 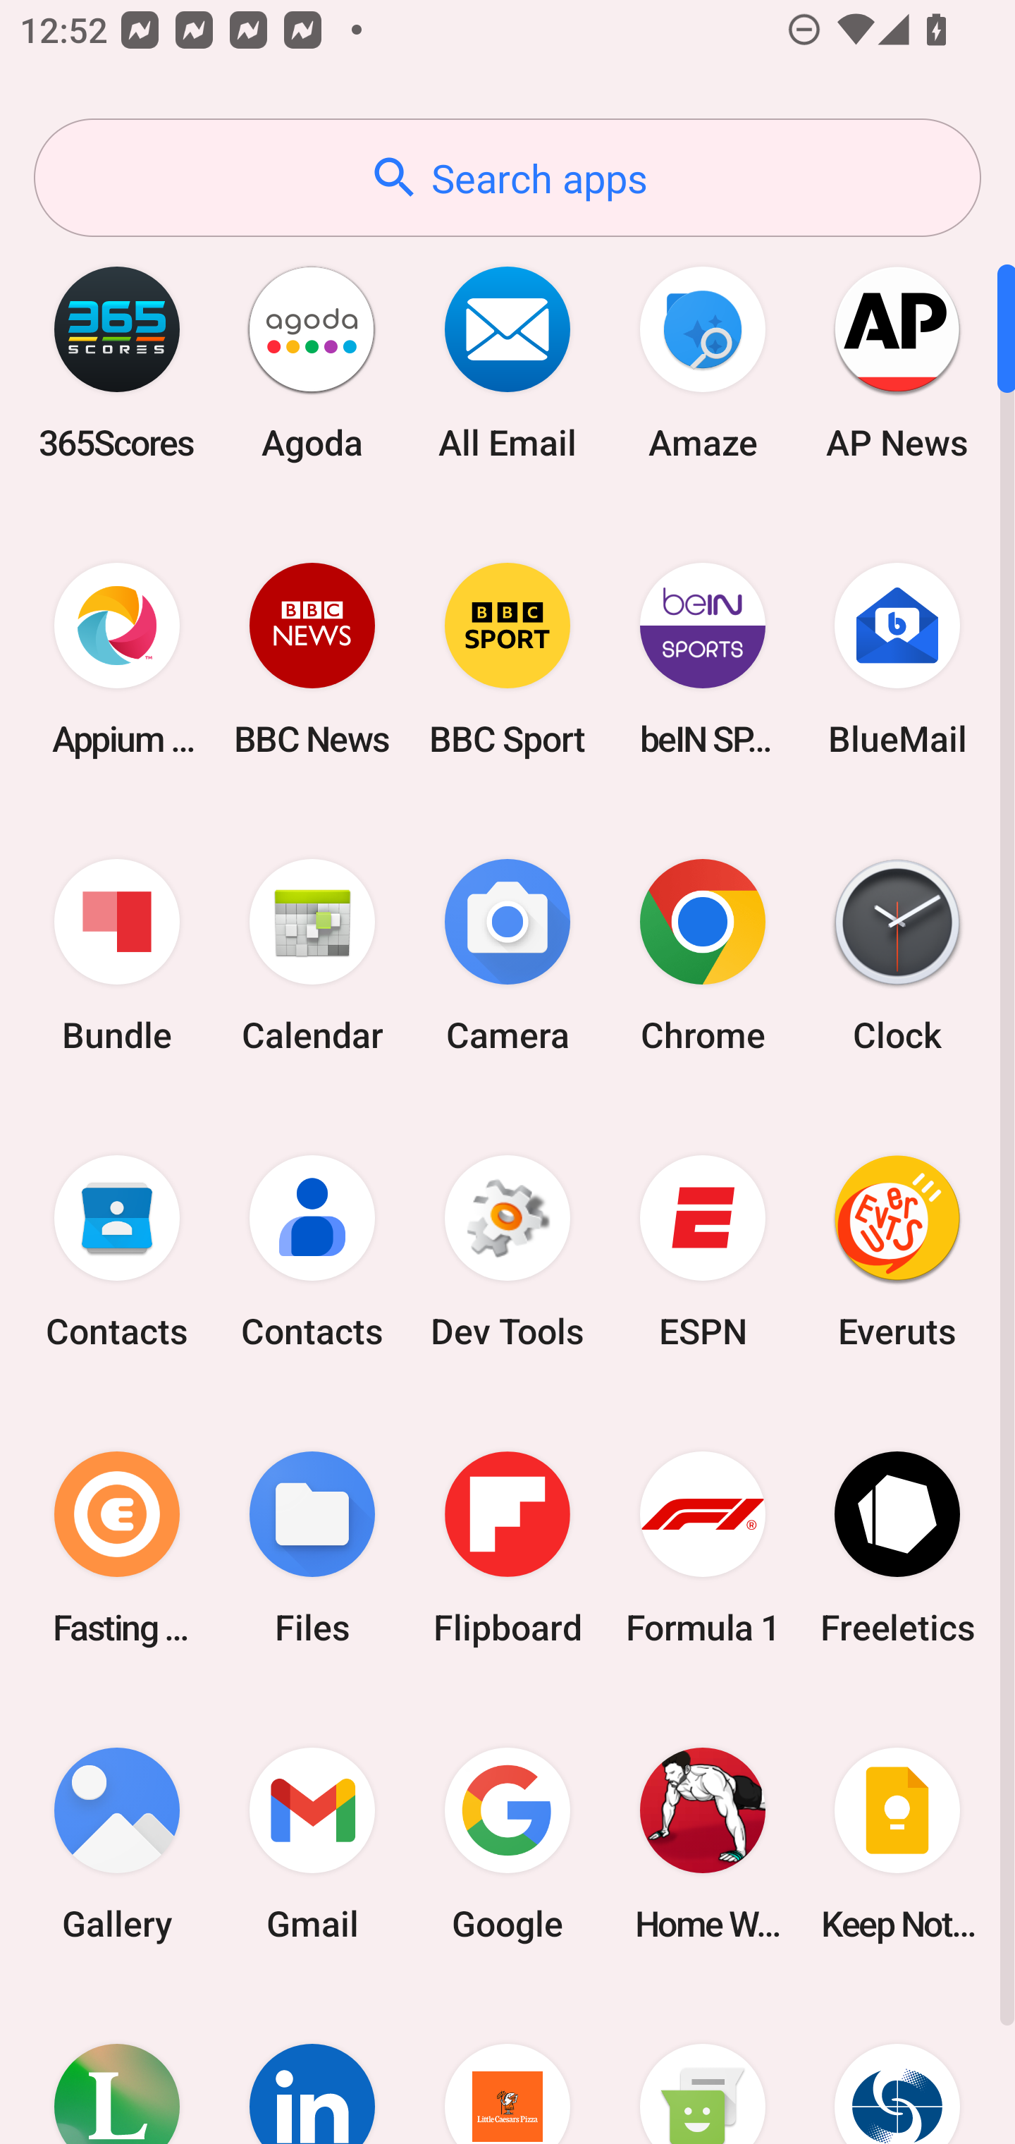 I want to click on Calendar, so click(x=312, y=956).